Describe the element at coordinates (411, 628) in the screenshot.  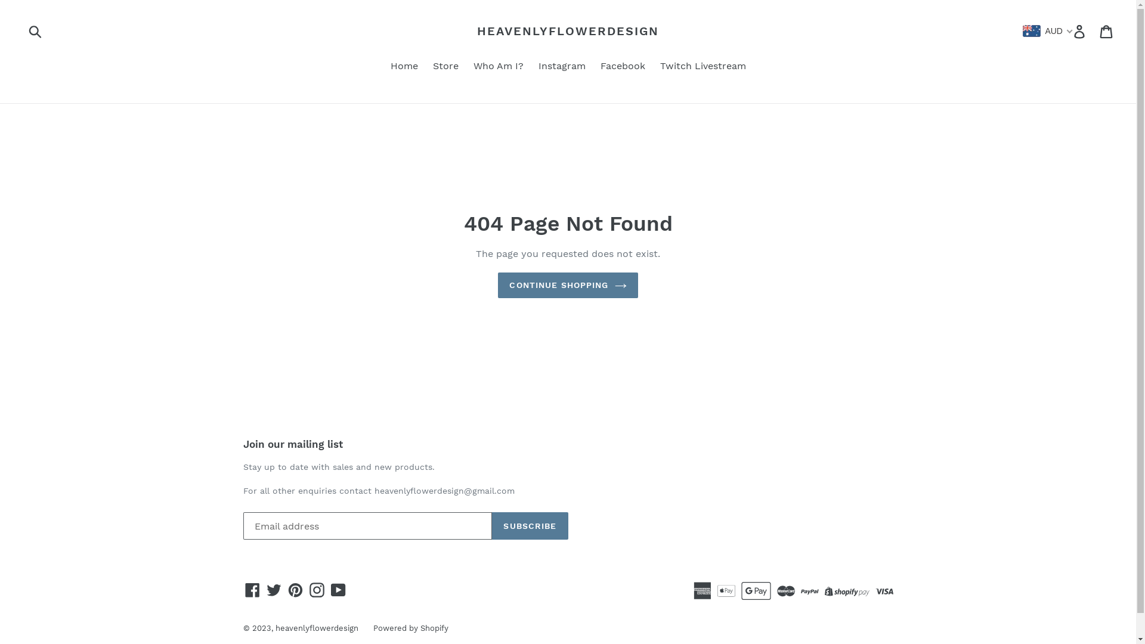
I see `Powered by Shopify` at that location.